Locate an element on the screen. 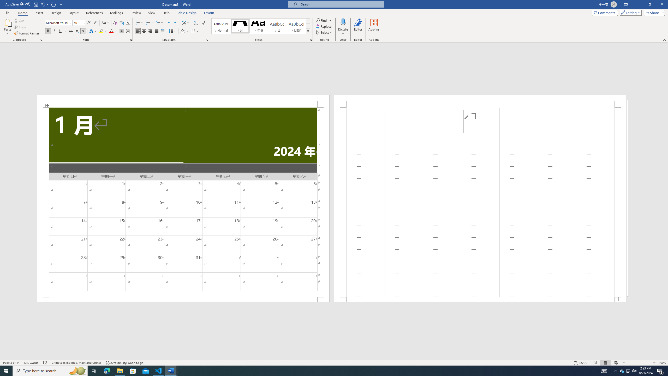  Asian Layout is located at coordinates (186, 23).